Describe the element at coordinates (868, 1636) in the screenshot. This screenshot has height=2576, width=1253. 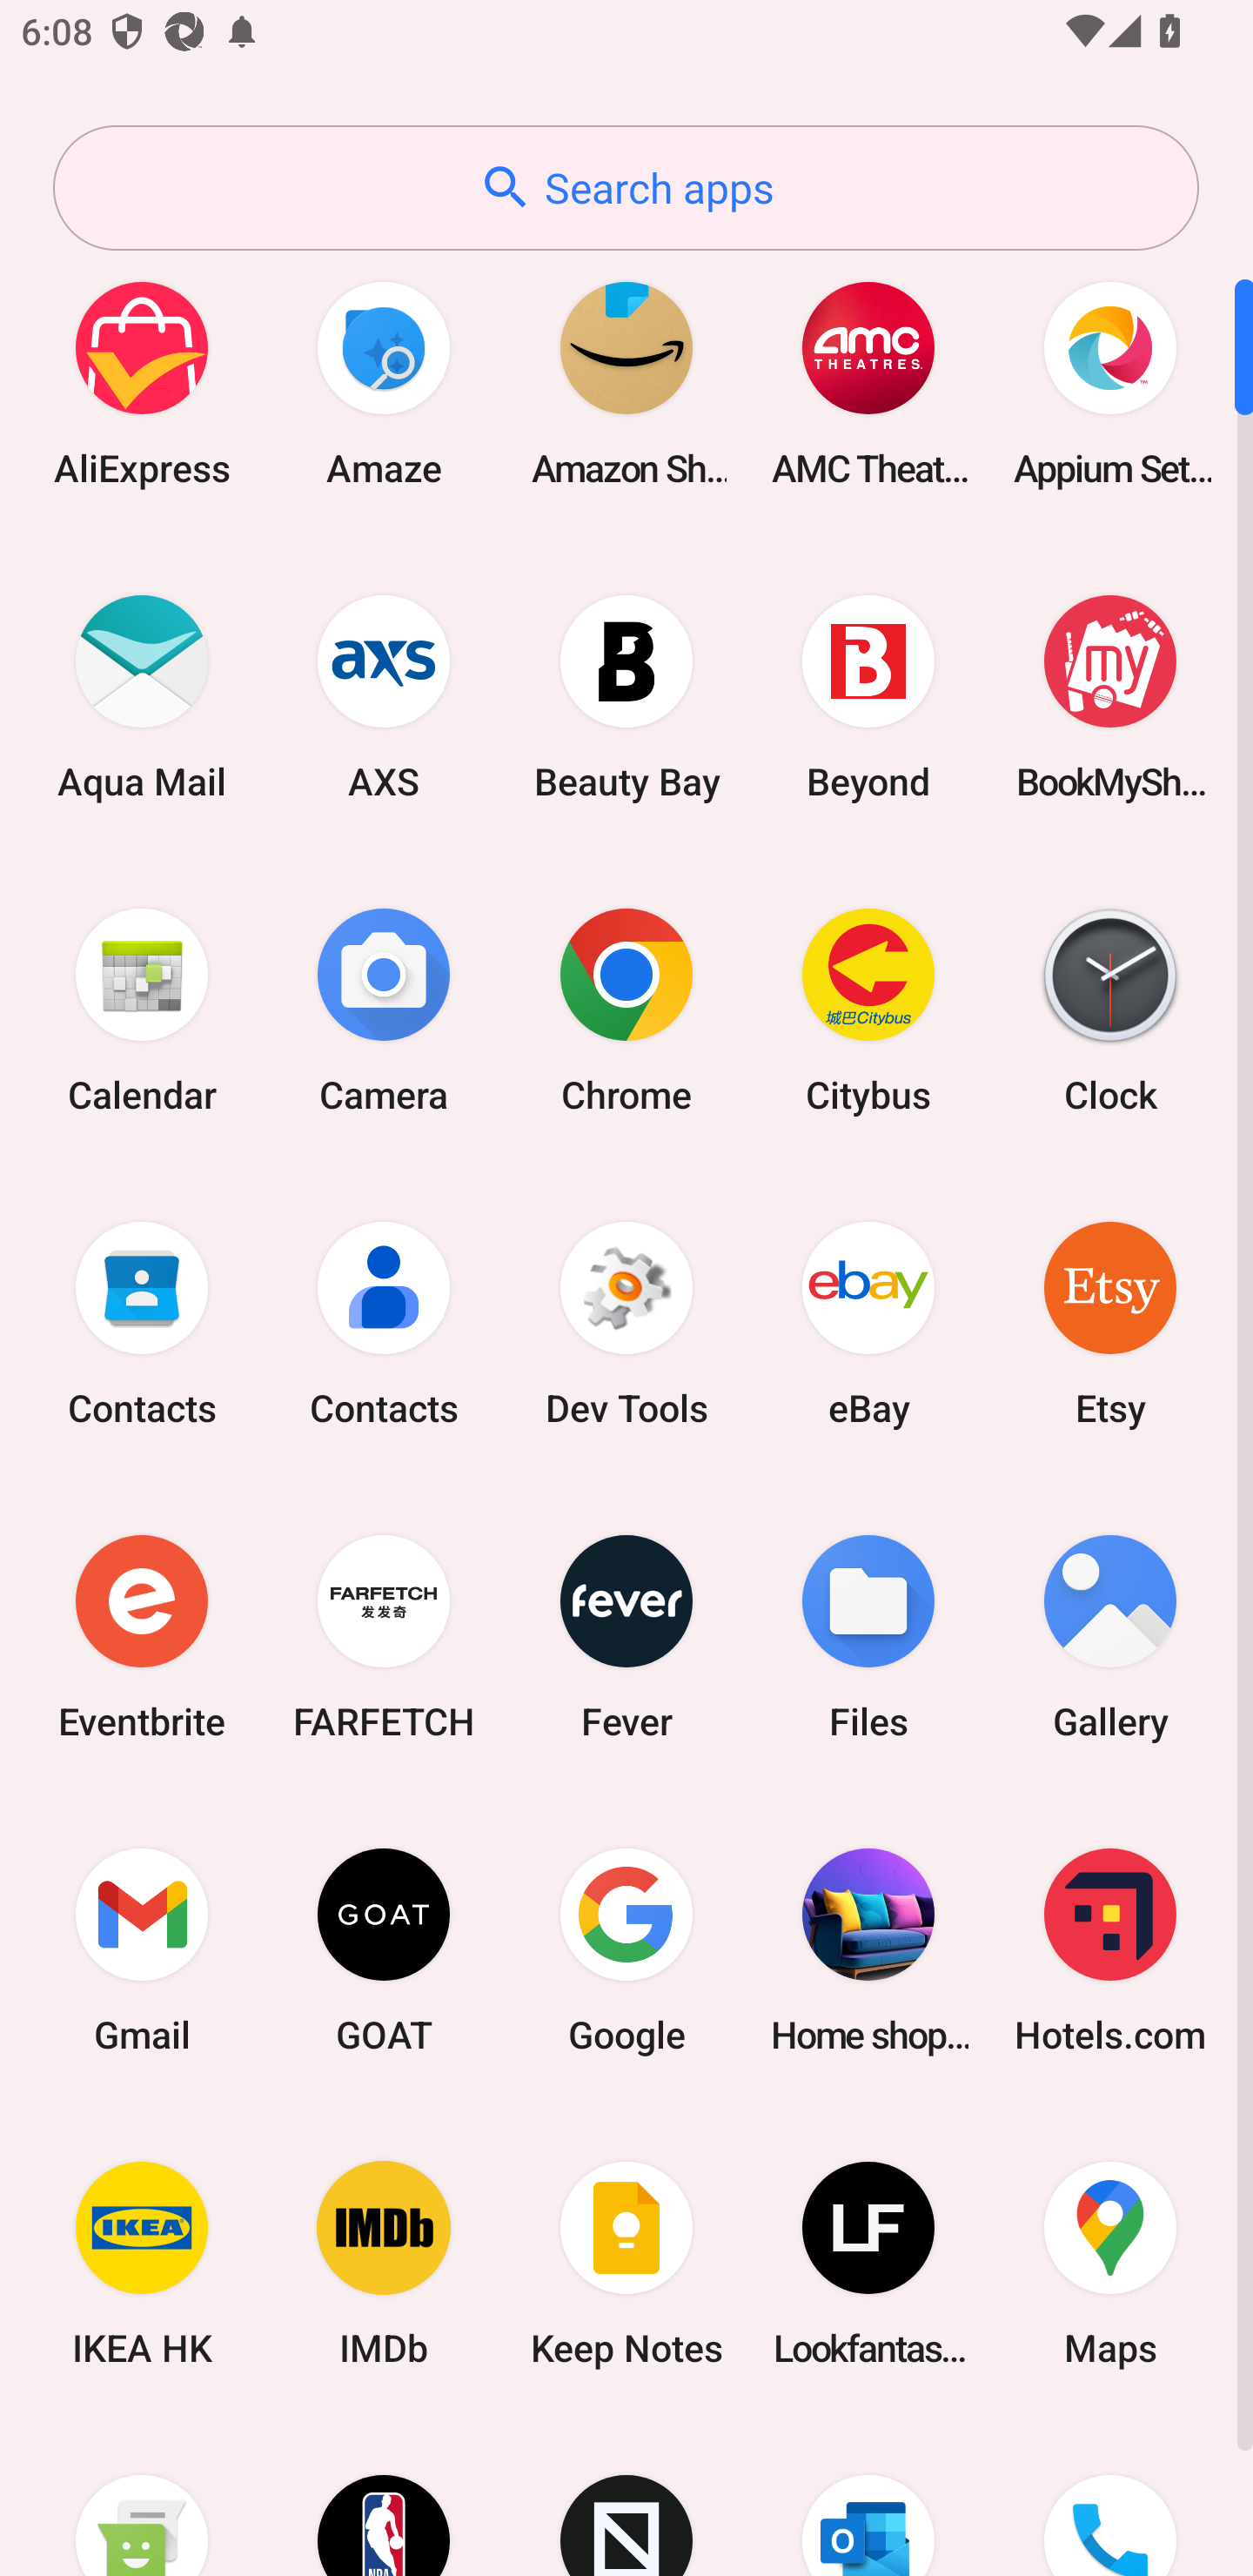
I see `Files` at that location.